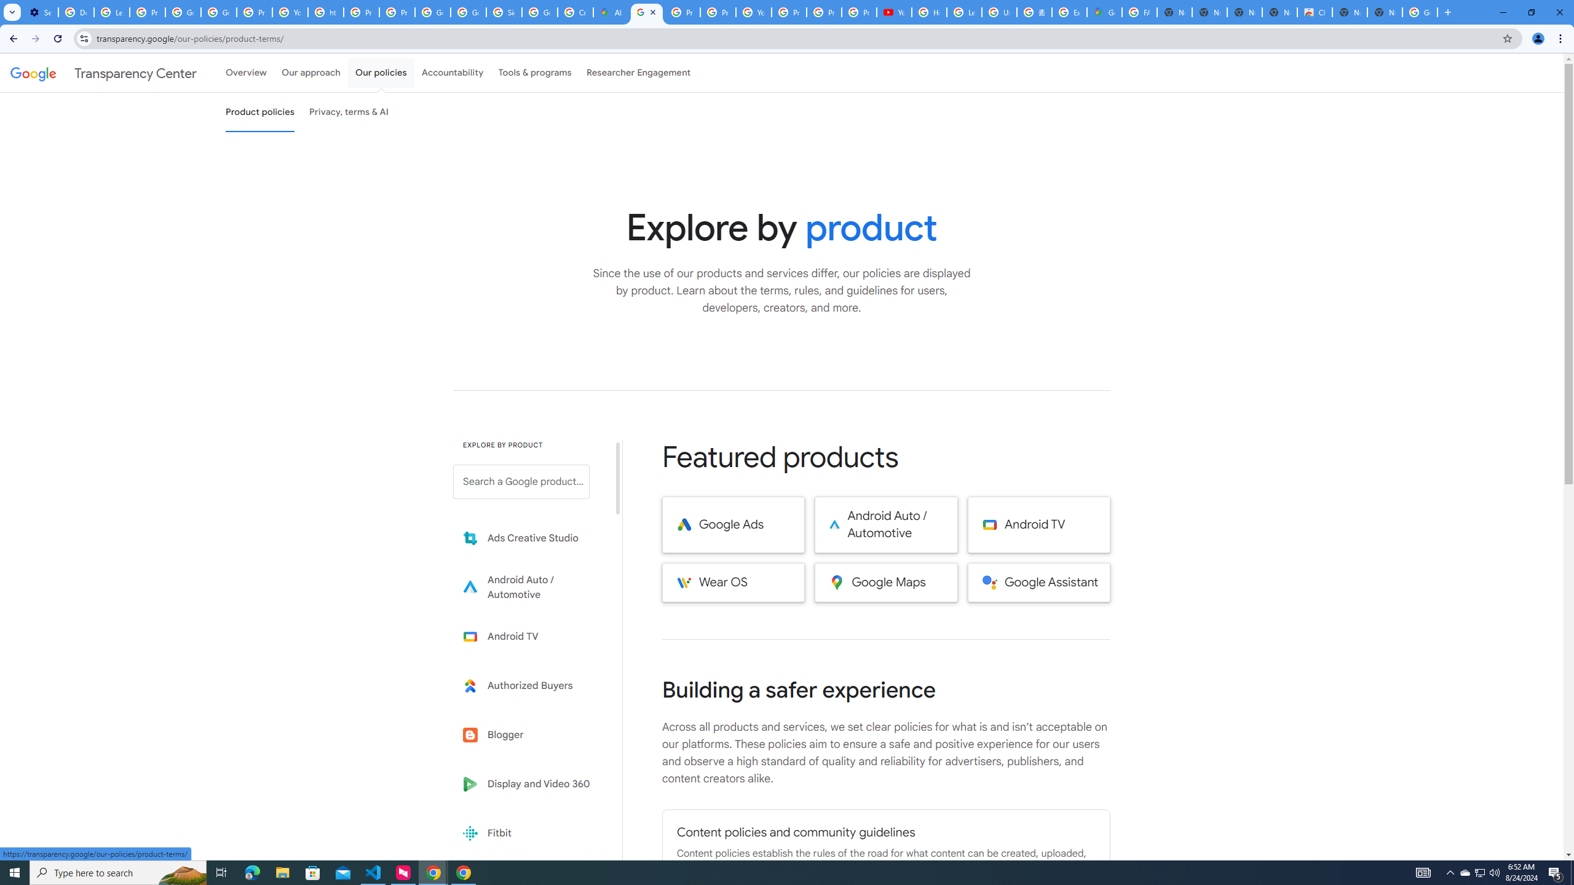  What do you see at coordinates (895, 12) in the screenshot?
I see `YouTube` at bounding box center [895, 12].